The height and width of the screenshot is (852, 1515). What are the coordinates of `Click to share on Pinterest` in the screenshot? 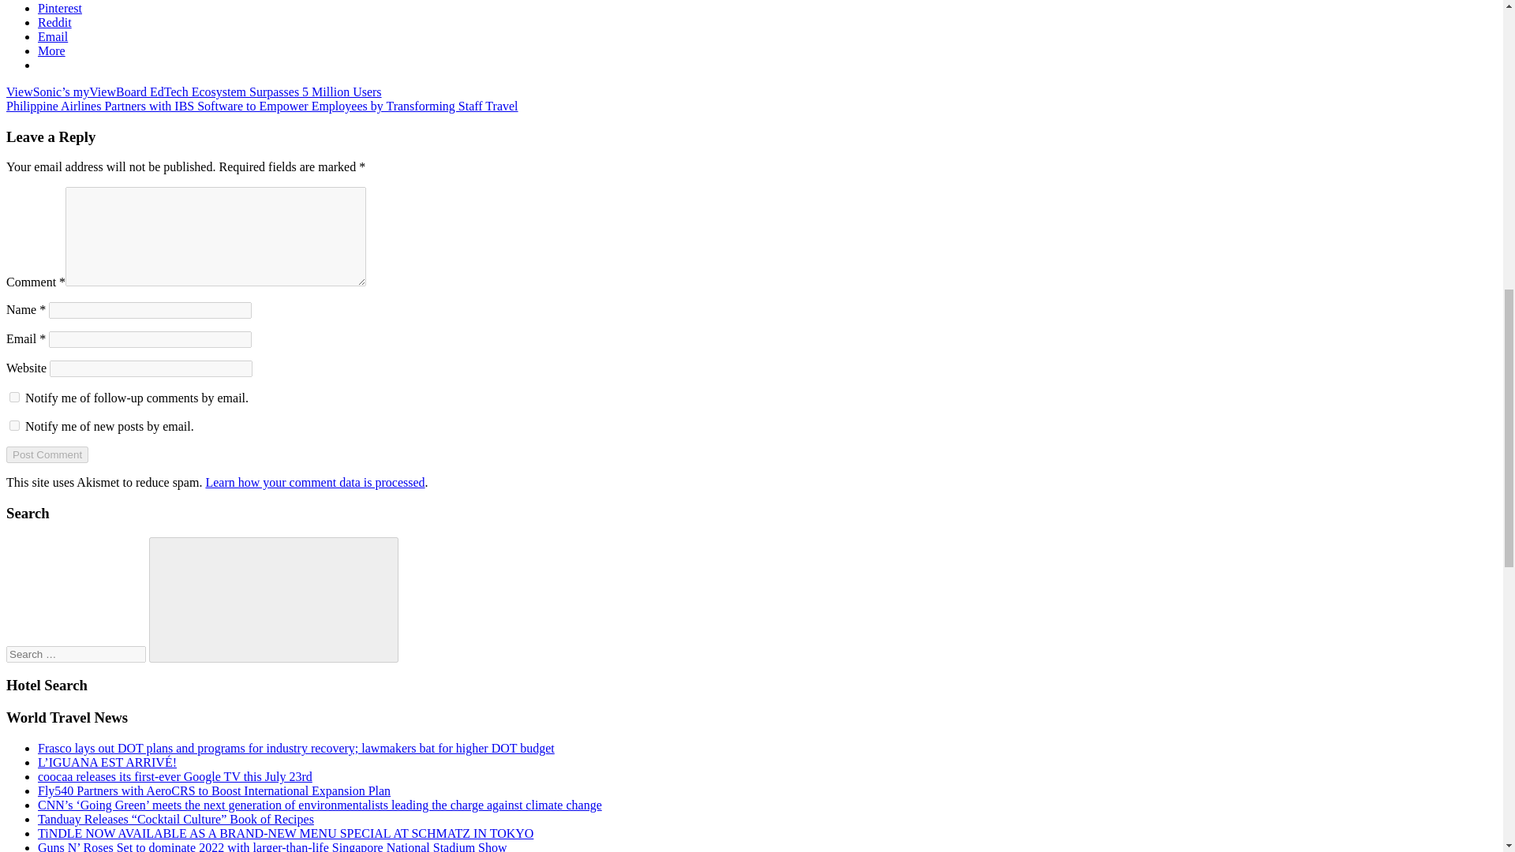 It's located at (60, 8).